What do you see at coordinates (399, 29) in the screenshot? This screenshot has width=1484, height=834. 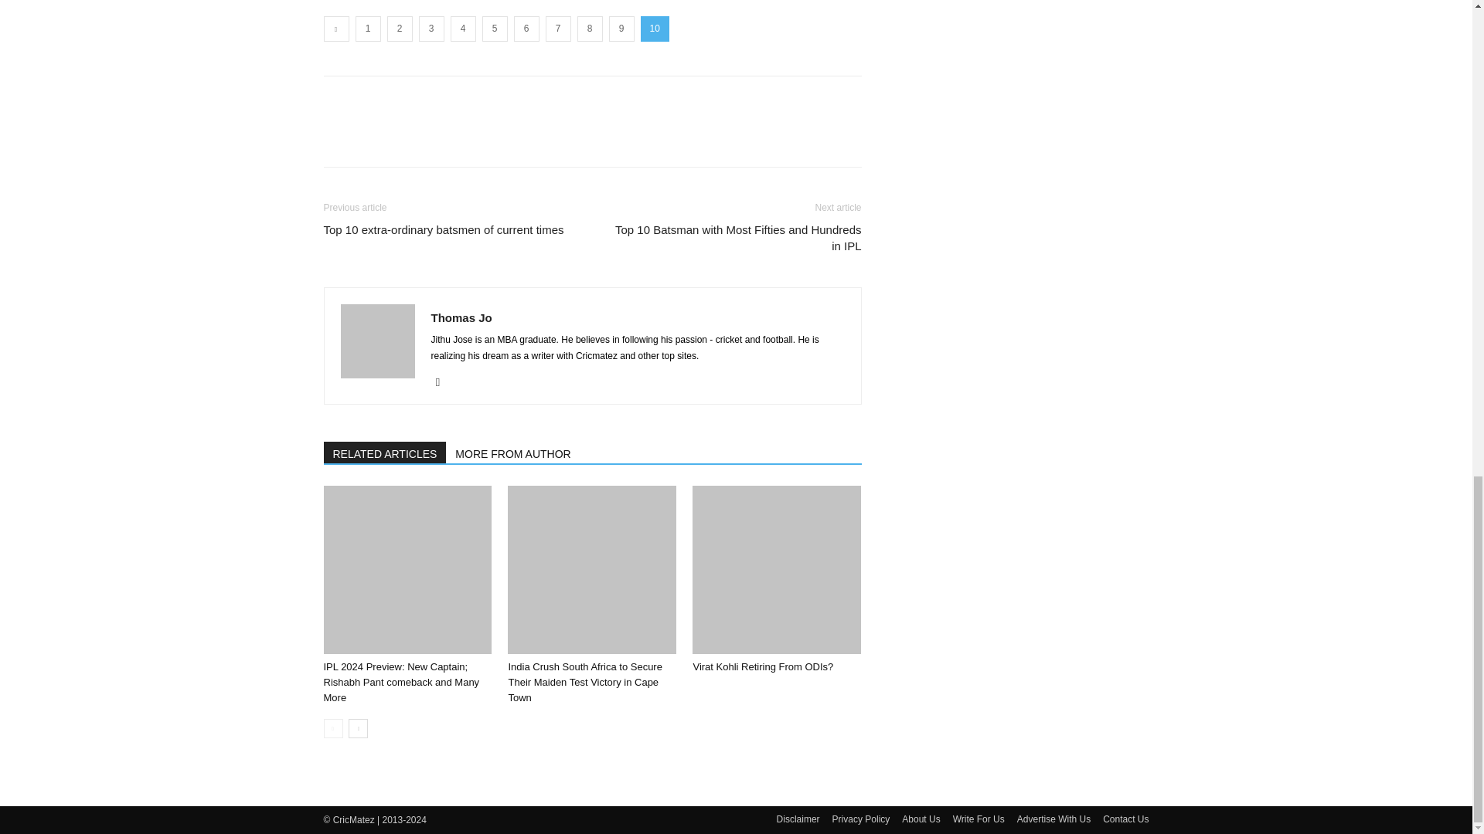 I see `2` at bounding box center [399, 29].